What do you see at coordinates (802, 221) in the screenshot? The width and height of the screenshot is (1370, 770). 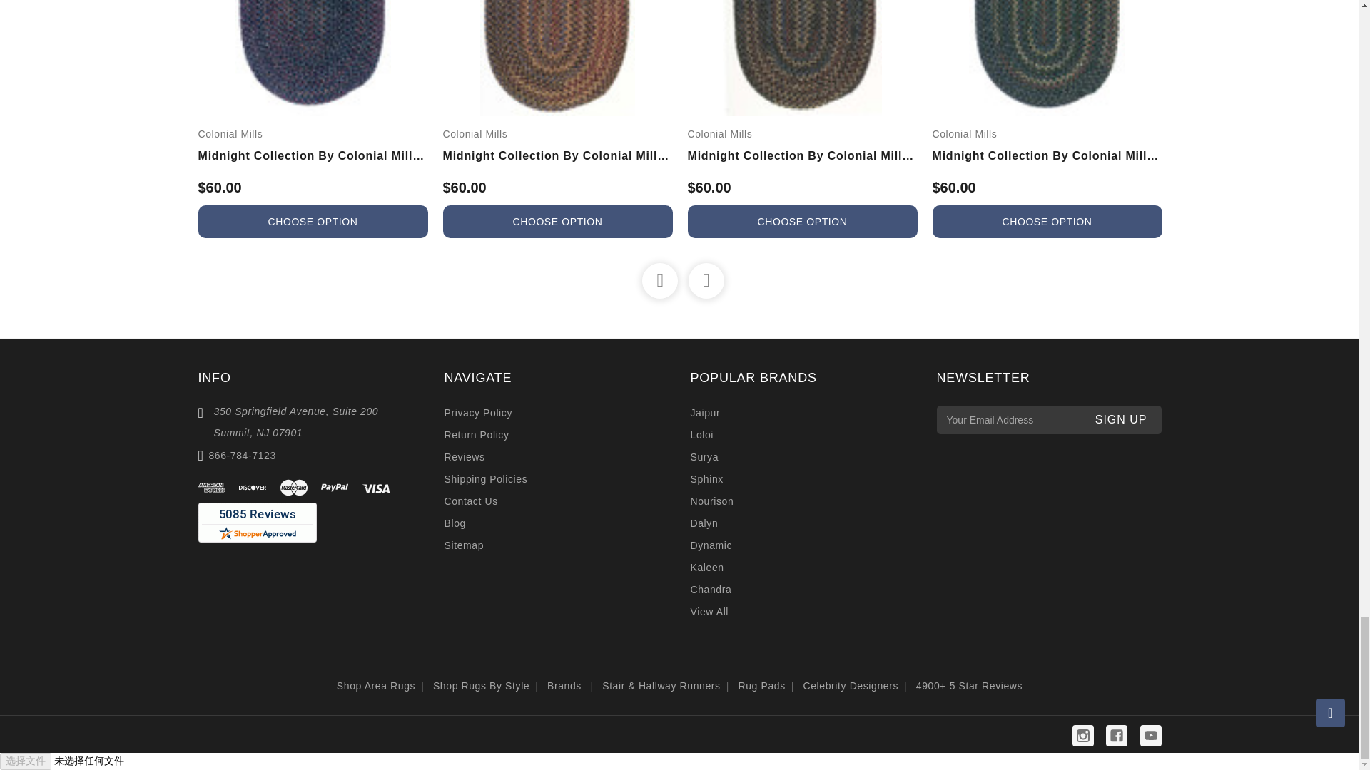 I see `Choose Options` at bounding box center [802, 221].